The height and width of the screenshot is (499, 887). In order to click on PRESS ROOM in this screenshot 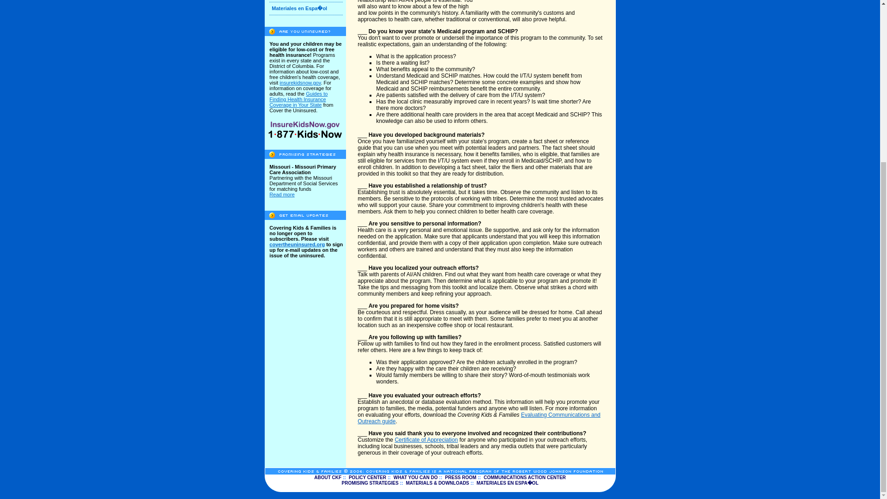, I will do `click(461, 477)`.